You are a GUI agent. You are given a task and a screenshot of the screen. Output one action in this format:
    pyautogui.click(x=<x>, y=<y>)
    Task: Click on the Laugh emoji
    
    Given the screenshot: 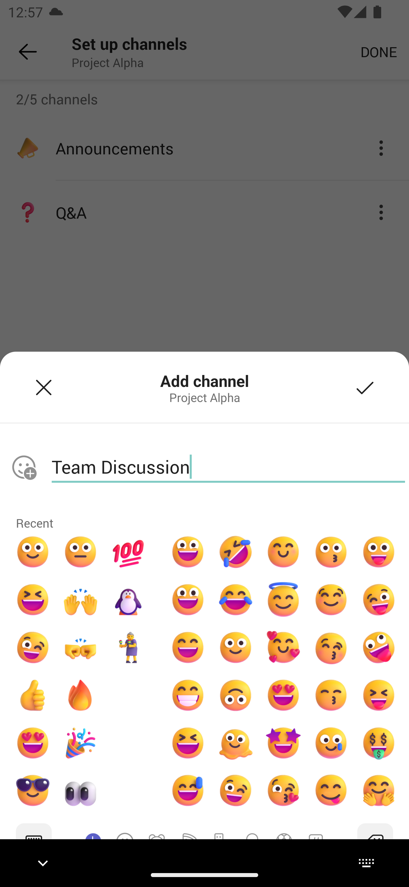 What is the action you would take?
    pyautogui.click(x=32, y=600)
    